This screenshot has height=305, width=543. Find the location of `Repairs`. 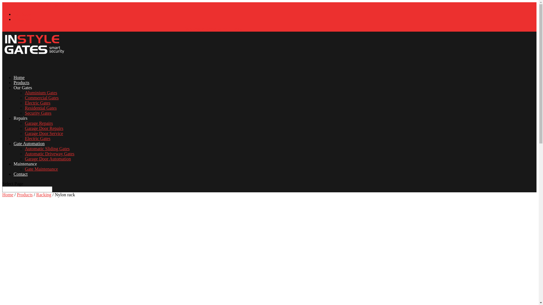

Repairs is located at coordinates (20, 125).